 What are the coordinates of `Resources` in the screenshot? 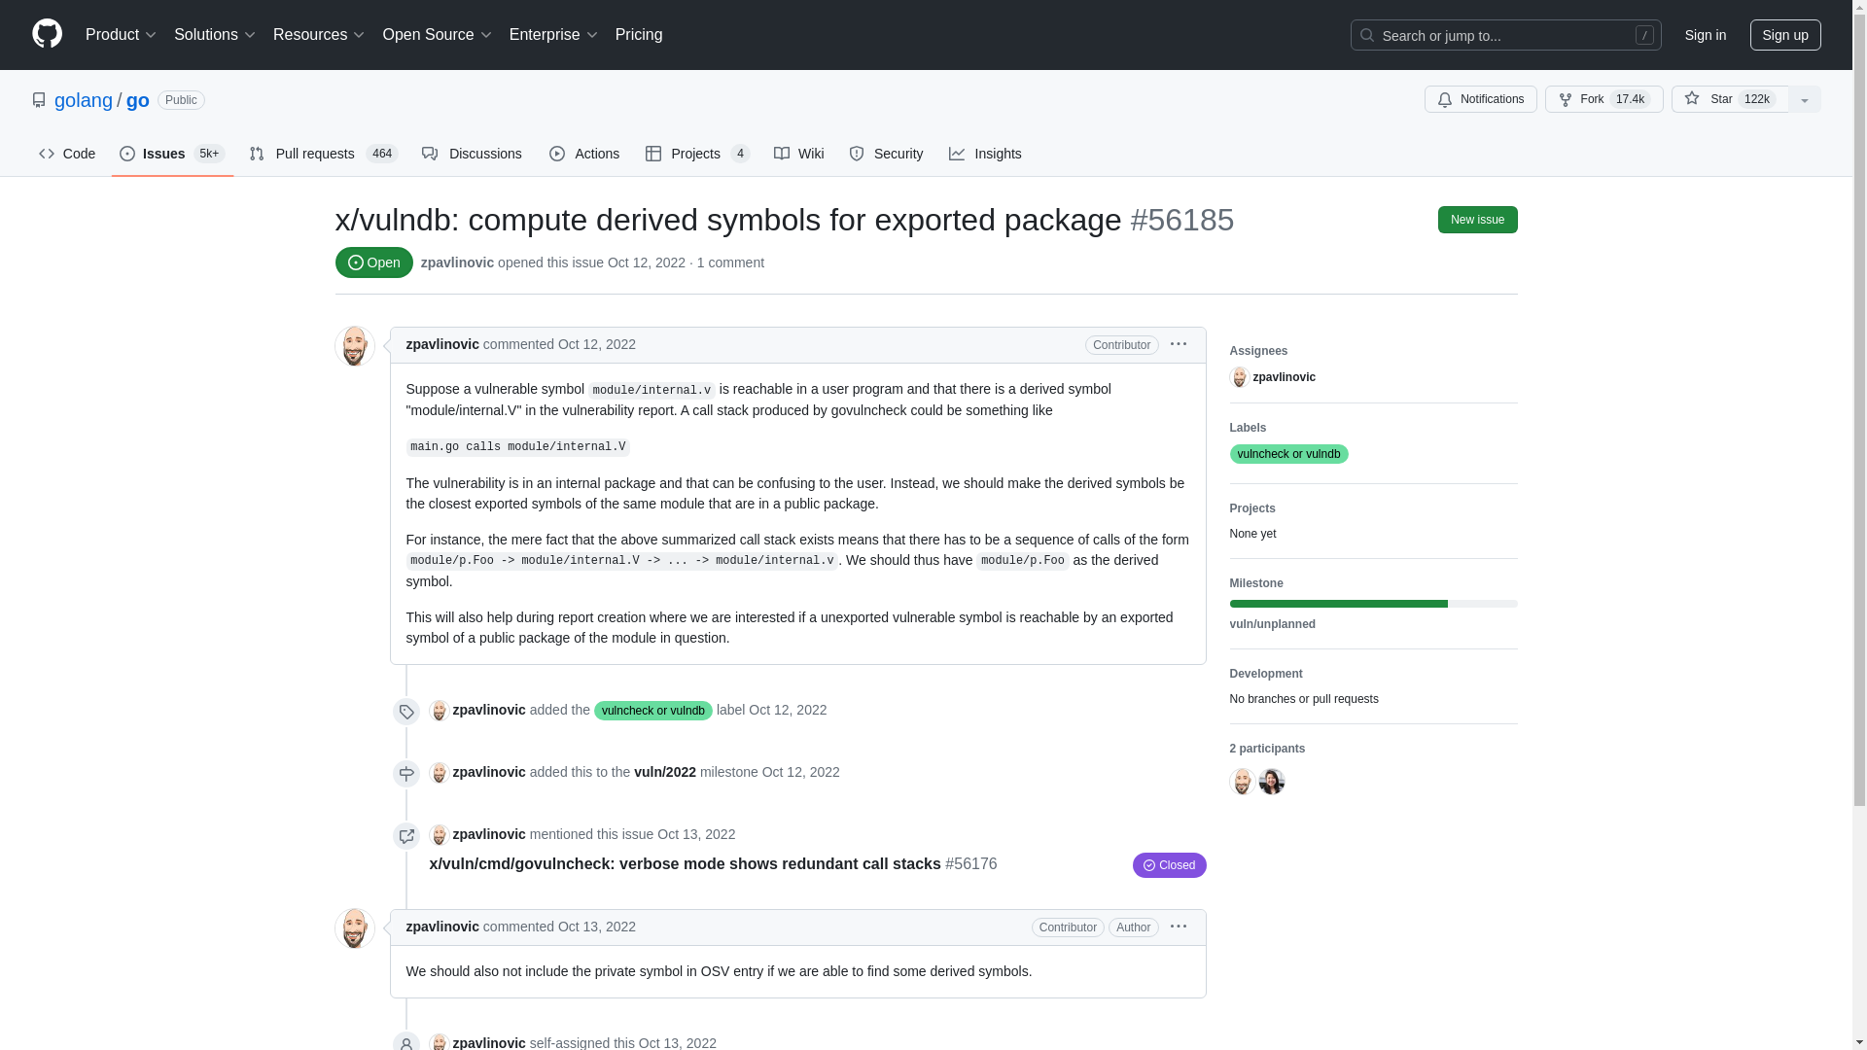 It's located at (319, 35).